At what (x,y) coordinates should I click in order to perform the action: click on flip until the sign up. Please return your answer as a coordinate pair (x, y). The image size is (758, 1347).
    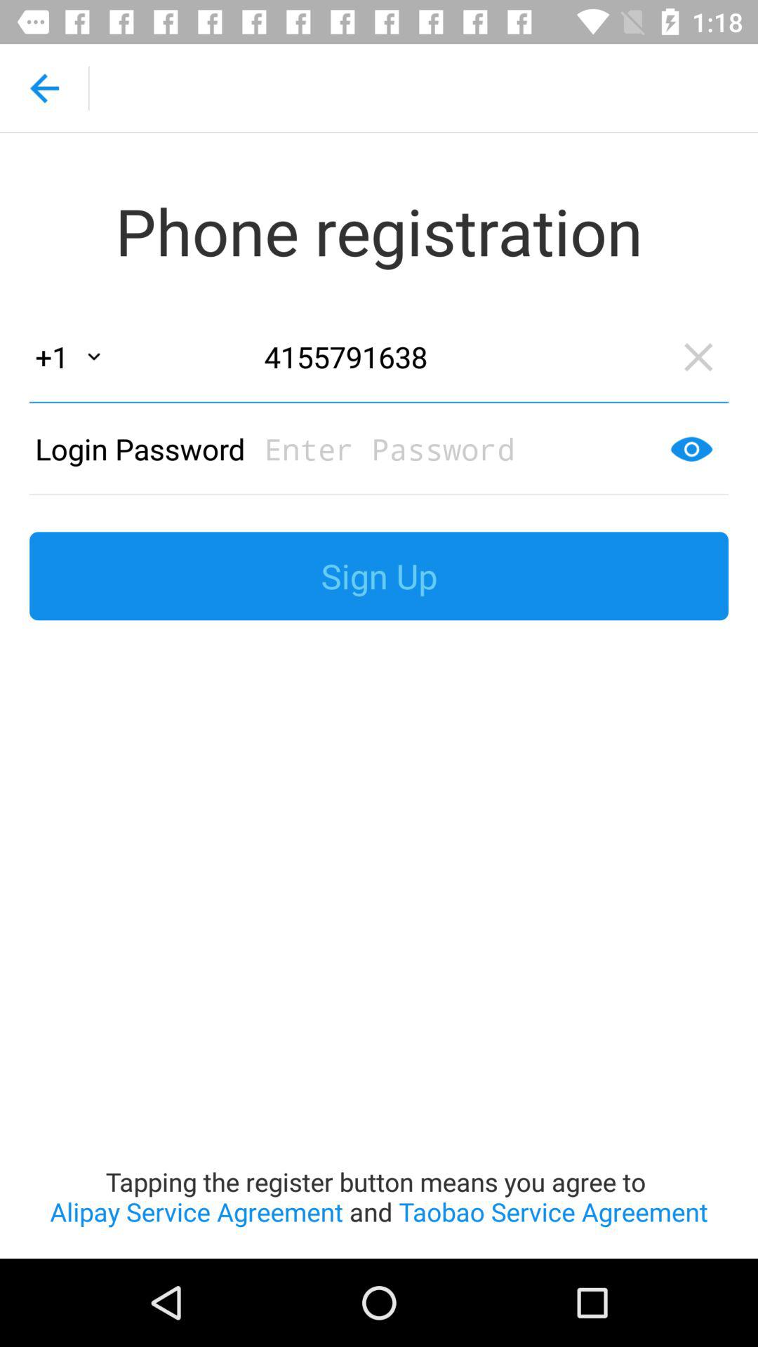
    Looking at the image, I should click on (379, 576).